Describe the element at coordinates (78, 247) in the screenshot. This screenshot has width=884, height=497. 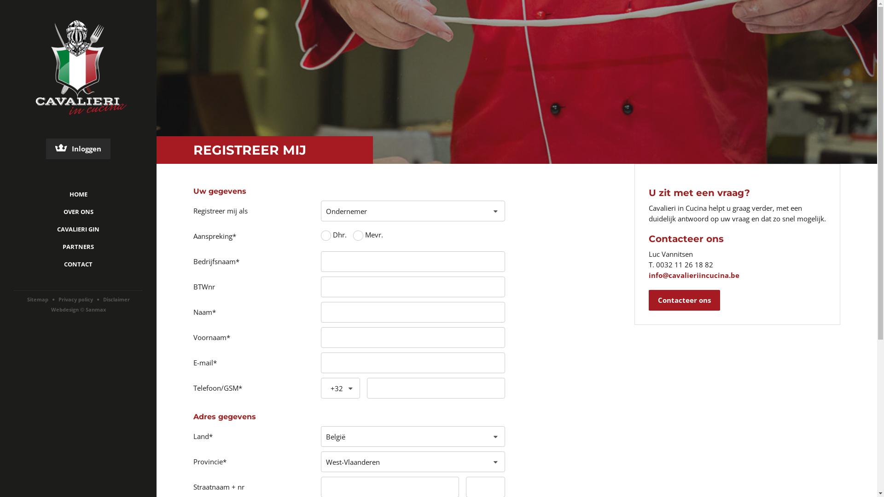
I see `PARTNERS` at that location.